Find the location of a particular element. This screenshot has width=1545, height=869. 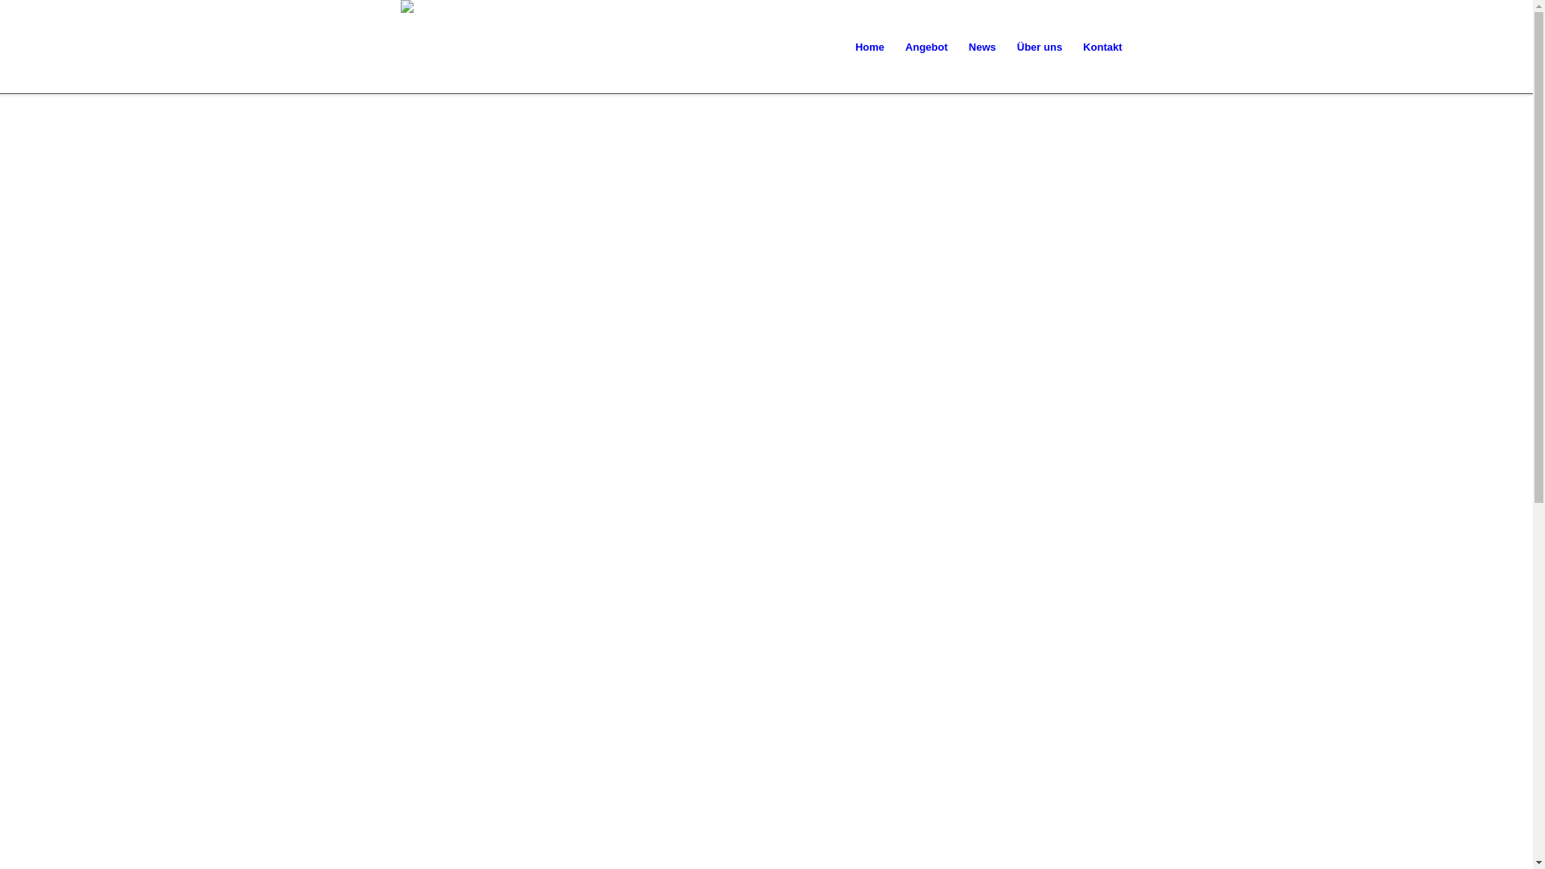

Kontakt is located at coordinates (1102, 47).